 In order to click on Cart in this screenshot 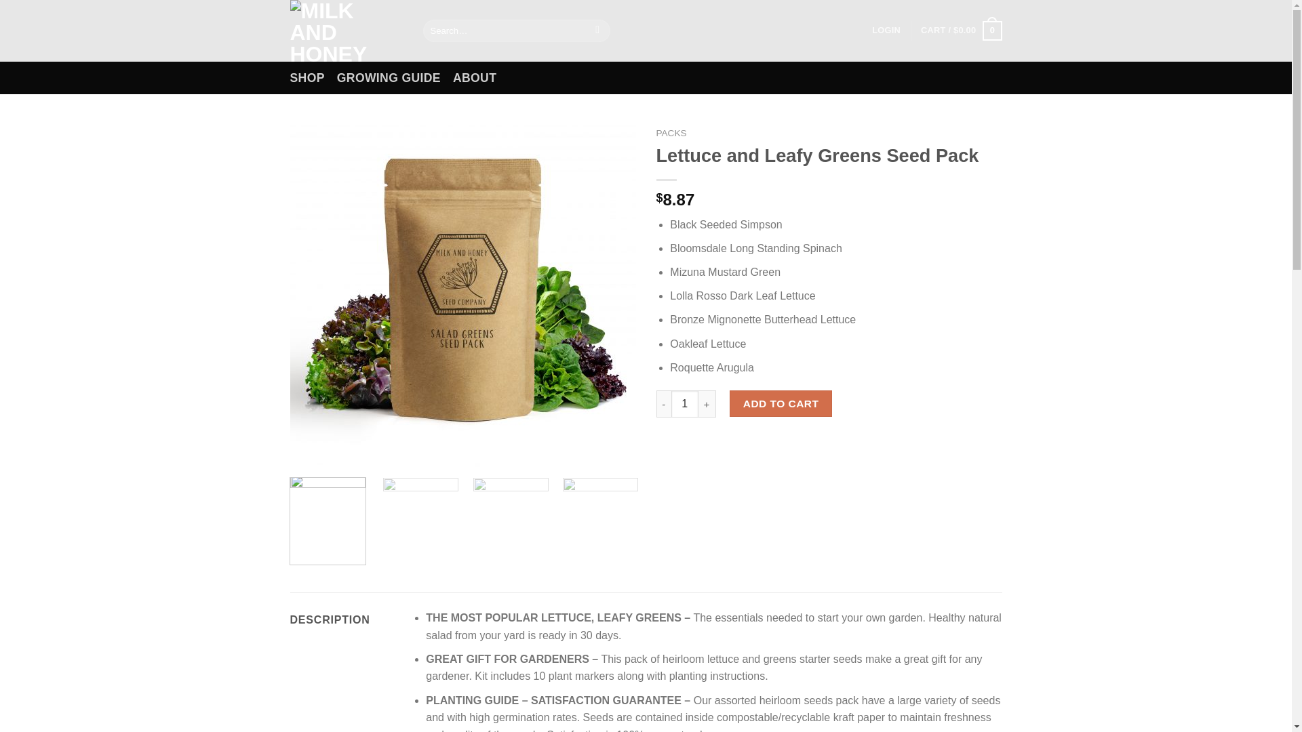, I will do `click(960, 31)`.